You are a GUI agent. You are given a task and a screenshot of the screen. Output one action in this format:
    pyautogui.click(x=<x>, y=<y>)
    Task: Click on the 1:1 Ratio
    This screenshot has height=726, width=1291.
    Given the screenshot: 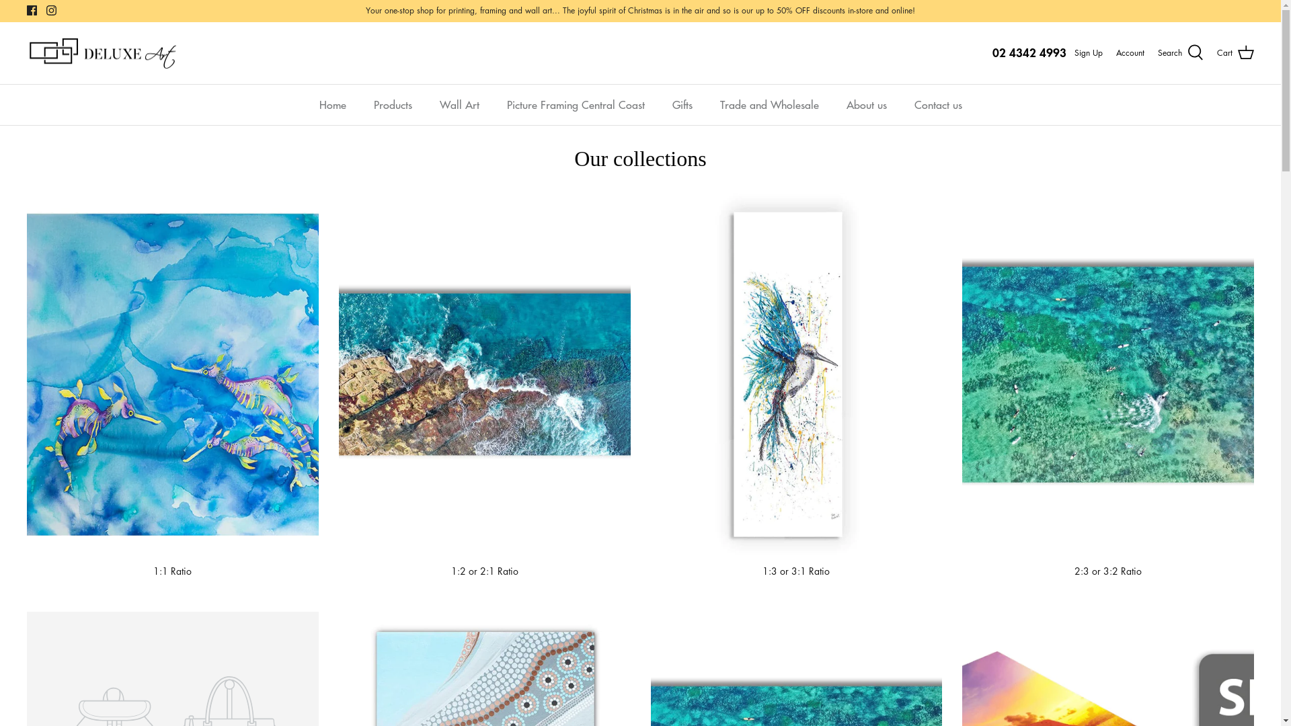 What is the action you would take?
    pyautogui.click(x=173, y=386)
    